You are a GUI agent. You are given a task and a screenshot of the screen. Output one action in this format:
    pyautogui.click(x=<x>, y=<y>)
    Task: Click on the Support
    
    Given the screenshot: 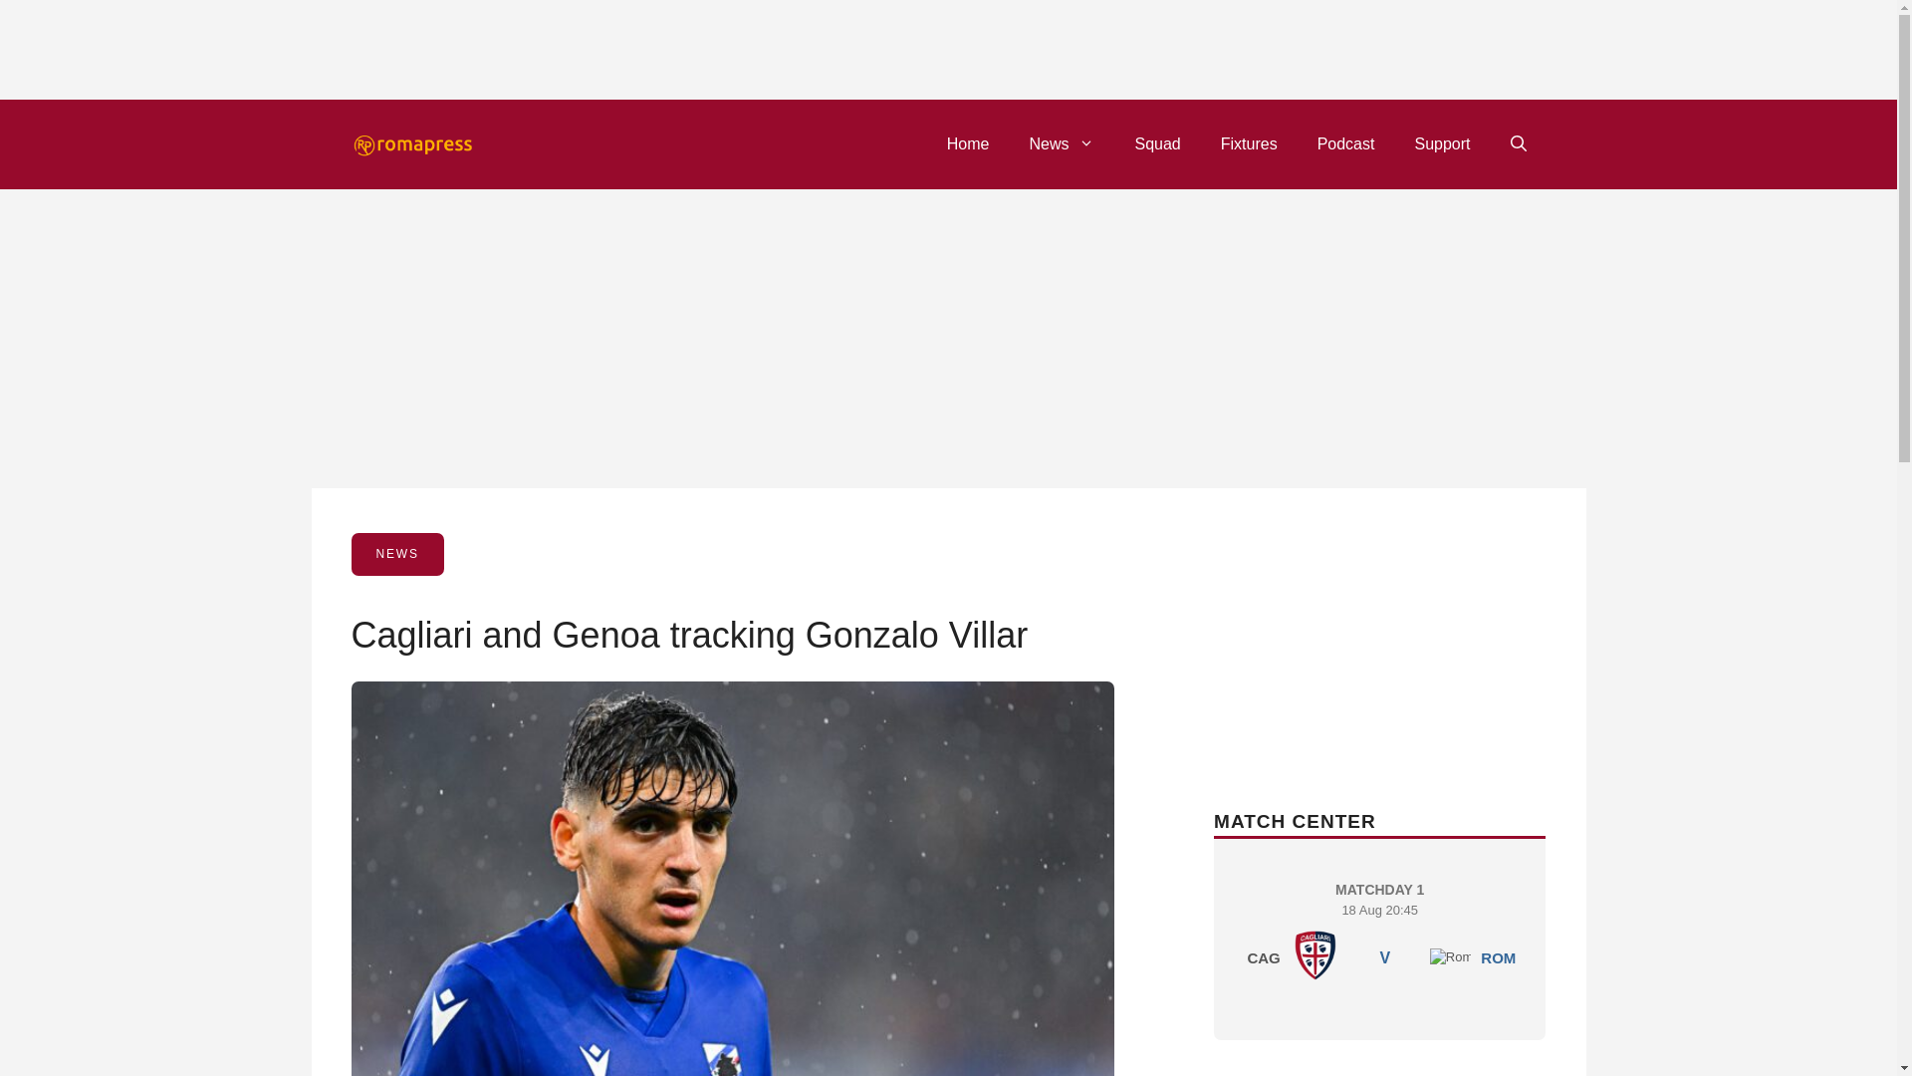 What is the action you would take?
    pyautogui.click(x=1498, y=956)
    